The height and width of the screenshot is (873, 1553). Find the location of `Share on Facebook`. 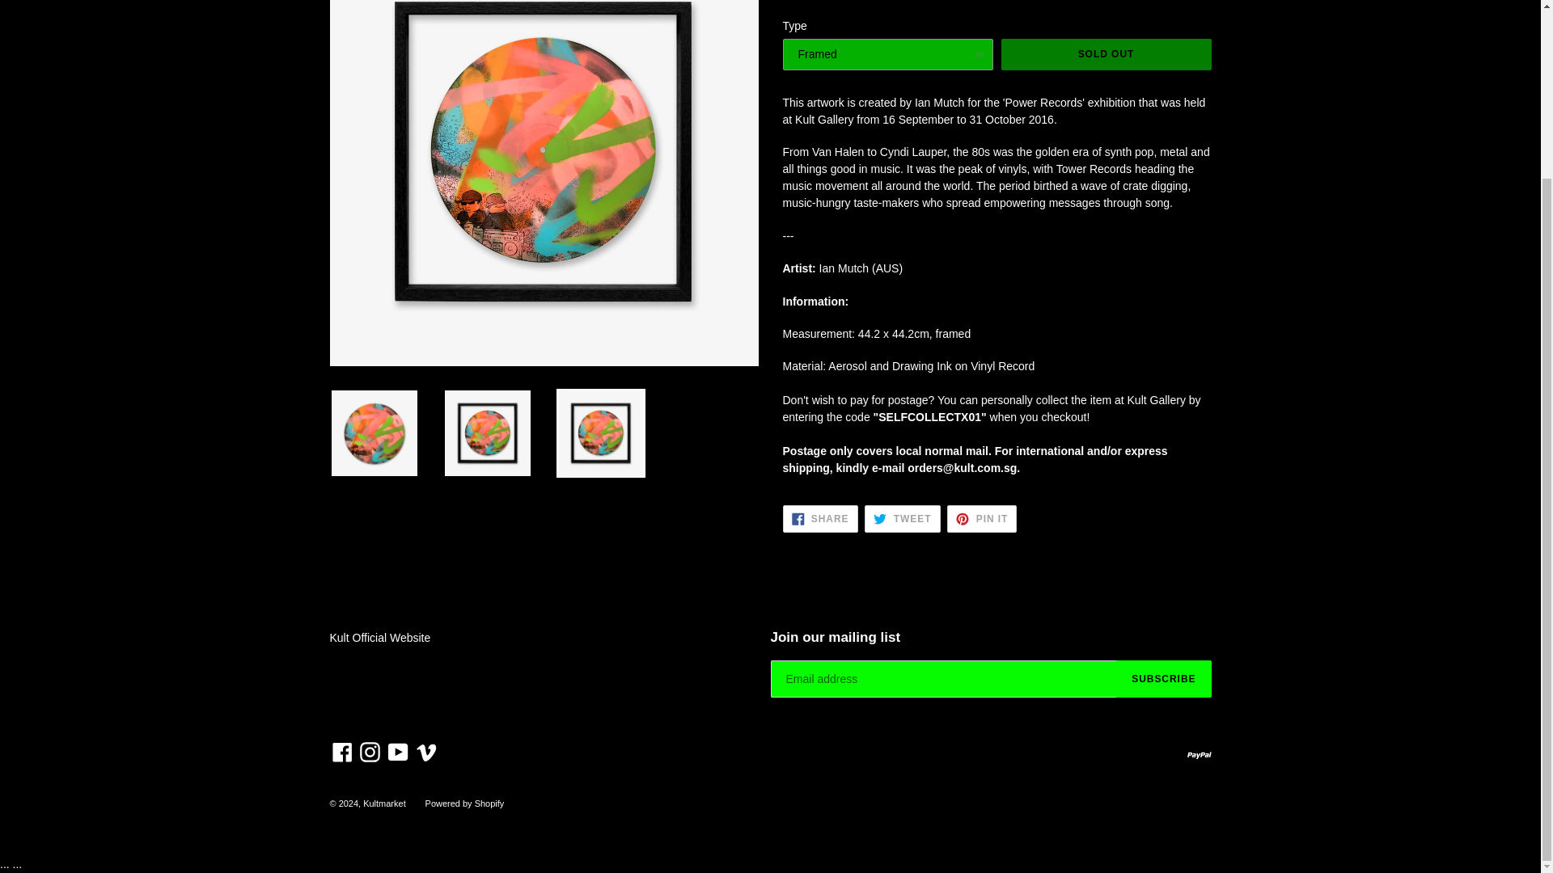

Share on Facebook is located at coordinates (820, 519).